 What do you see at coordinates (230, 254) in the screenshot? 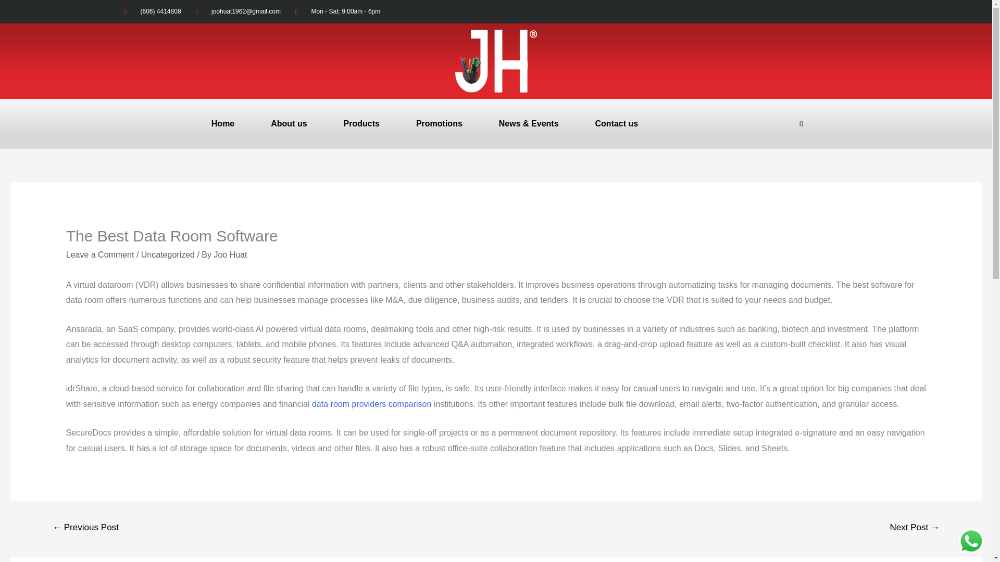
I see `View all posts by Joo Huat` at bounding box center [230, 254].